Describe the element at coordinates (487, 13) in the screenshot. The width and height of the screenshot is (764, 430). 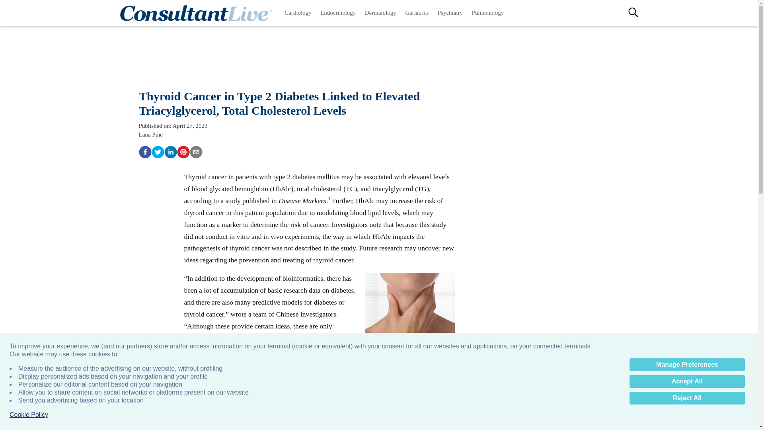
I see `Pulmonology` at that location.